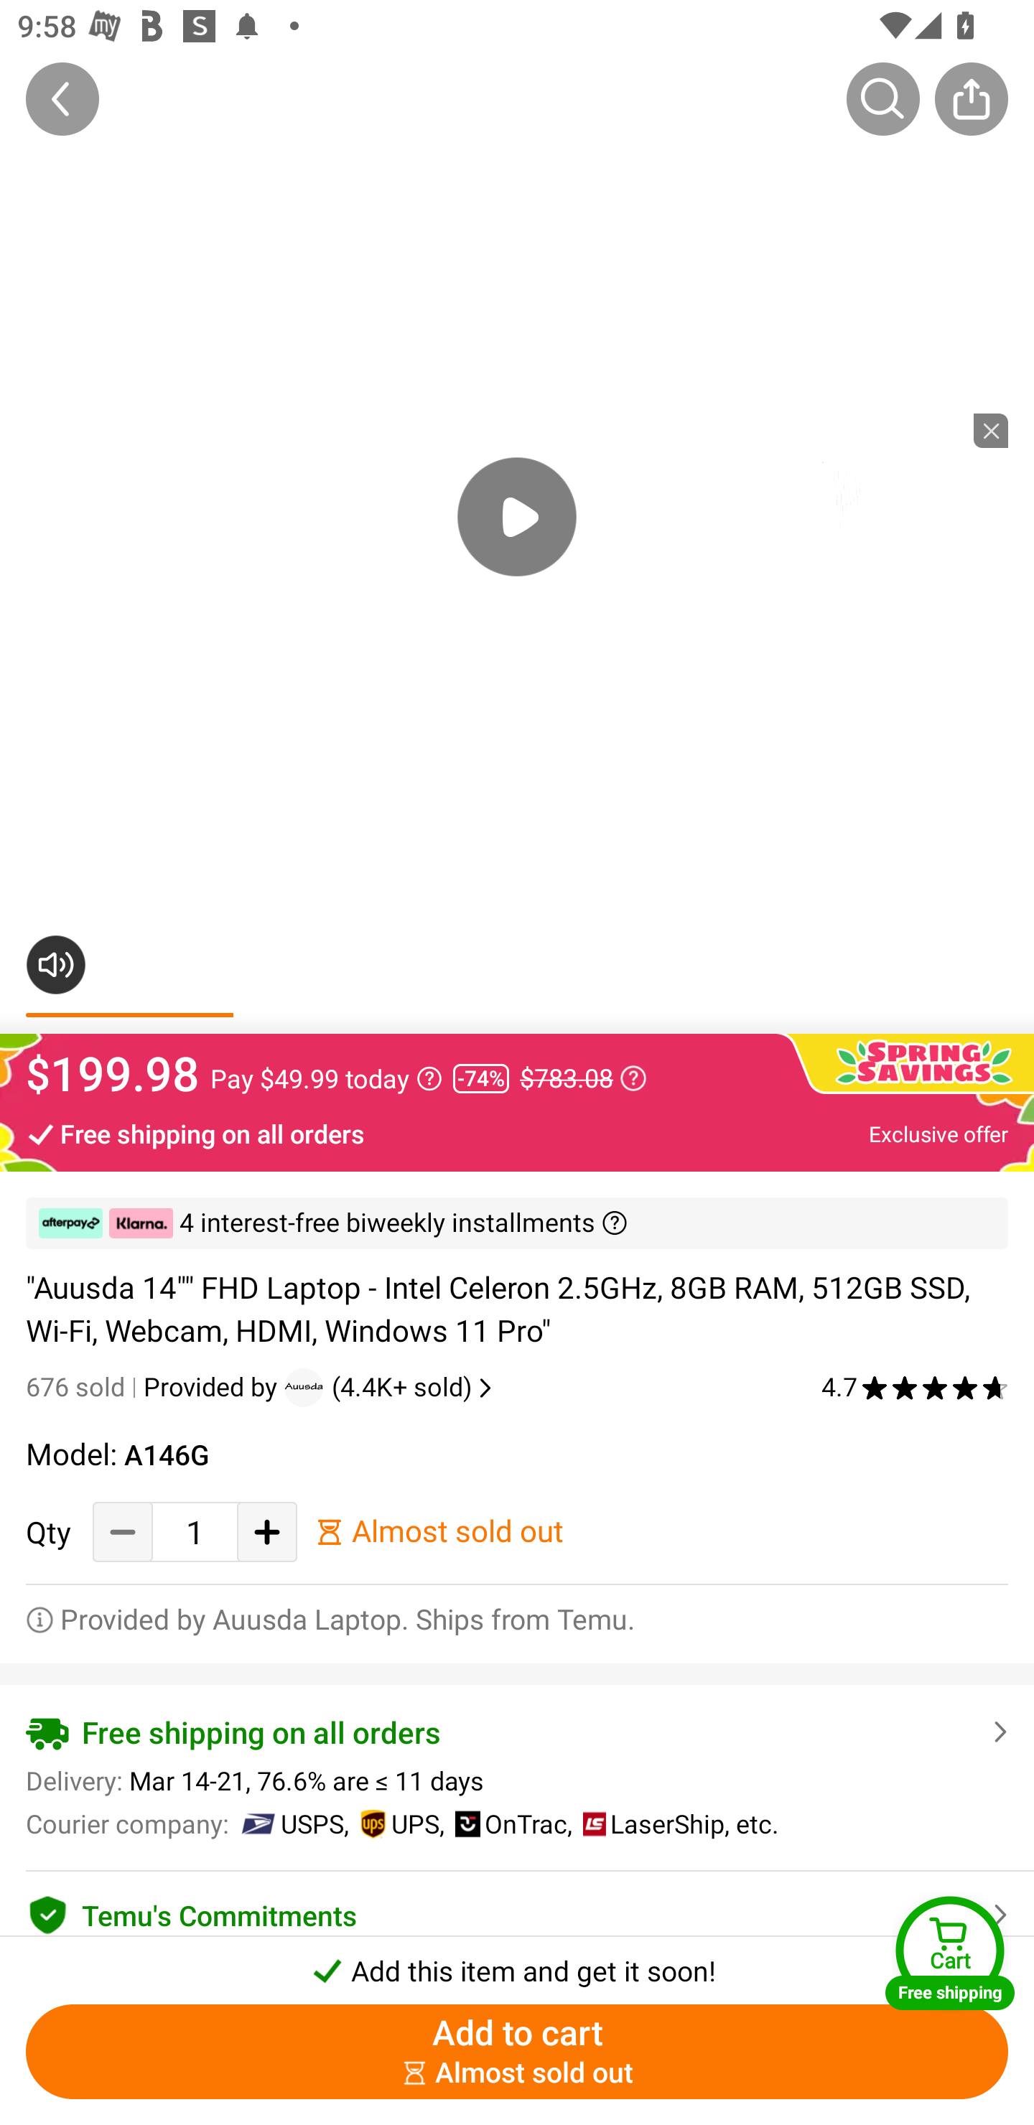  I want to click on ￼ ￼ 4 interest-free biweekly installments ￼, so click(517, 1223).